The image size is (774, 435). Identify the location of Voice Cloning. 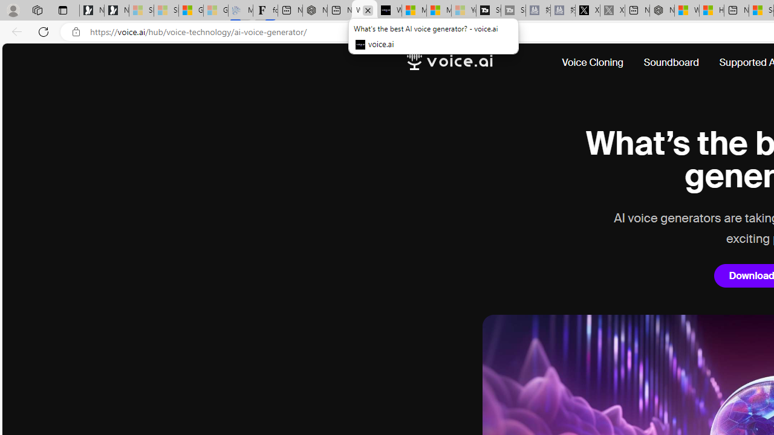
(597, 63).